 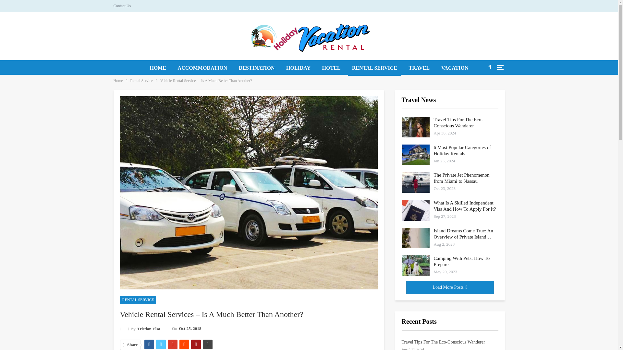 I want to click on Browse Author Articles, so click(x=140, y=329).